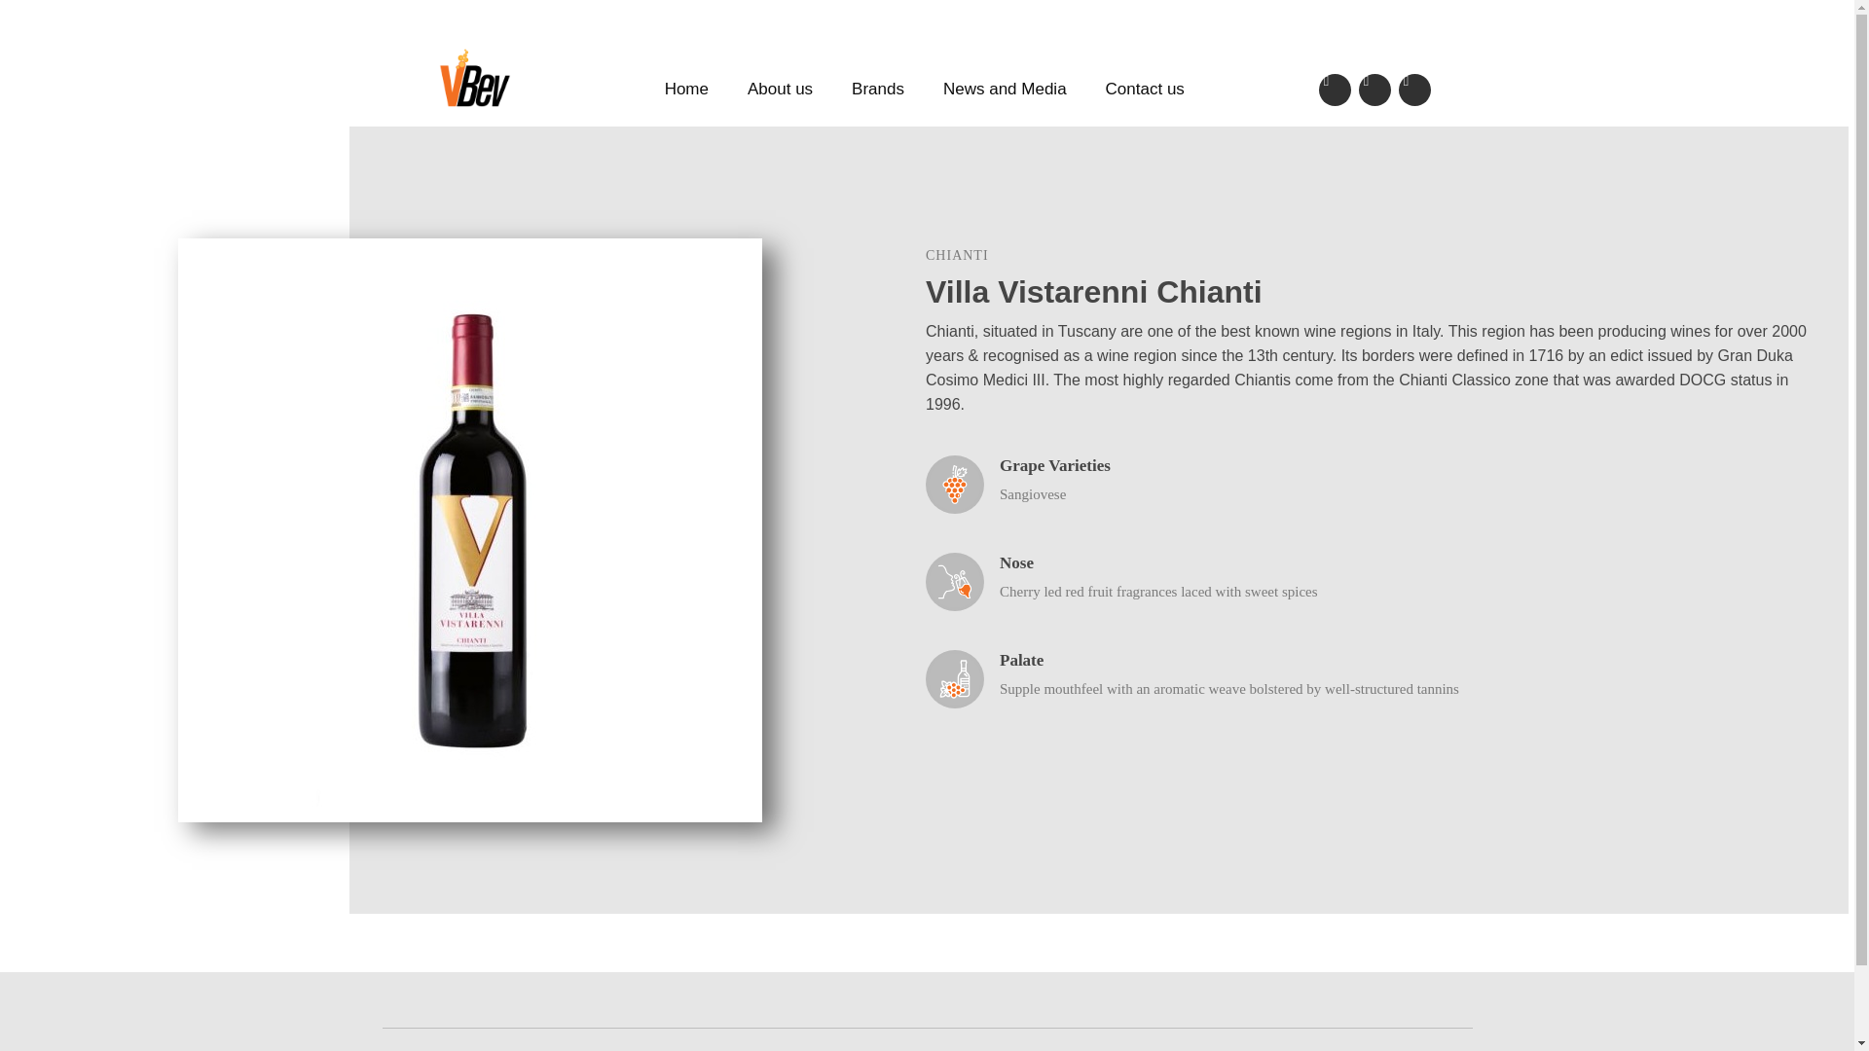 This screenshot has height=1051, width=1869. What do you see at coordinates (877, 90) in the screenshot?
I see `Brands` at bounding box center [877, 90].